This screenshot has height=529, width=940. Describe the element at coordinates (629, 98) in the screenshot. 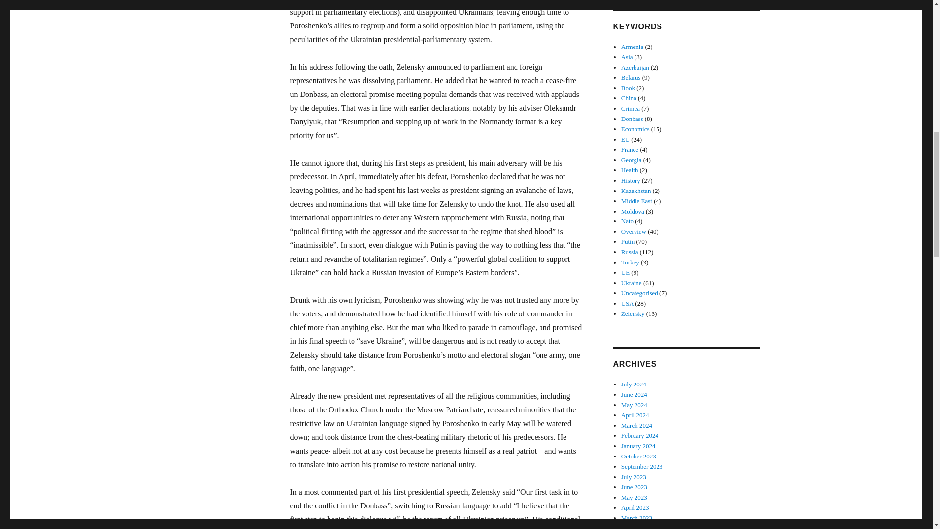

I see `China` at that location.